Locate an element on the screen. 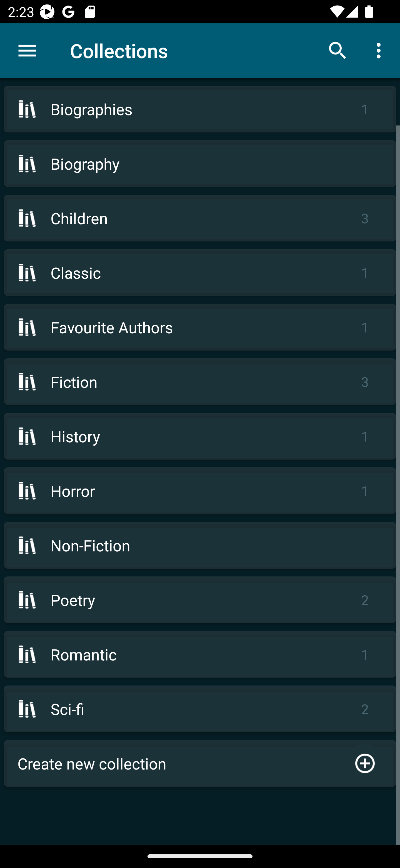 The height and width of the screenshot is (868, 400). Create new collection is located at coordinates (200, 763).